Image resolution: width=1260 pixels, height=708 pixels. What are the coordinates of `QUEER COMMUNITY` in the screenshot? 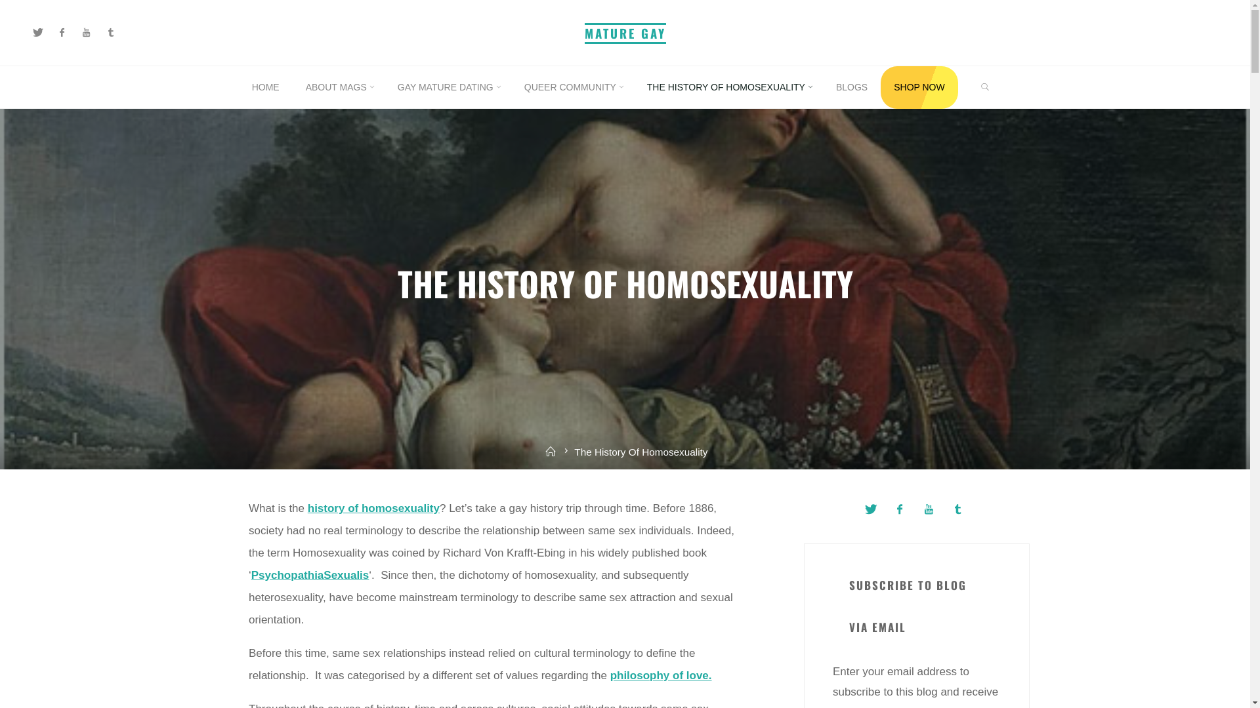 It's located at (572, 88).